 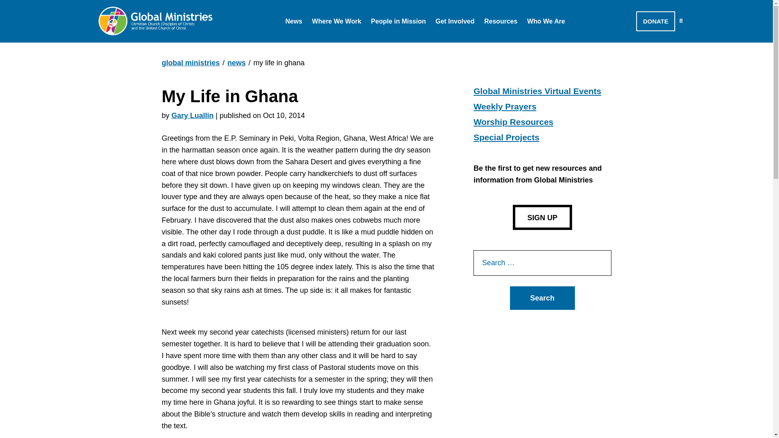 What do you see at coordinates (190, 62) in the screenshot?
I see `Go to Global Ministries.` at bounding box center [190, 62].